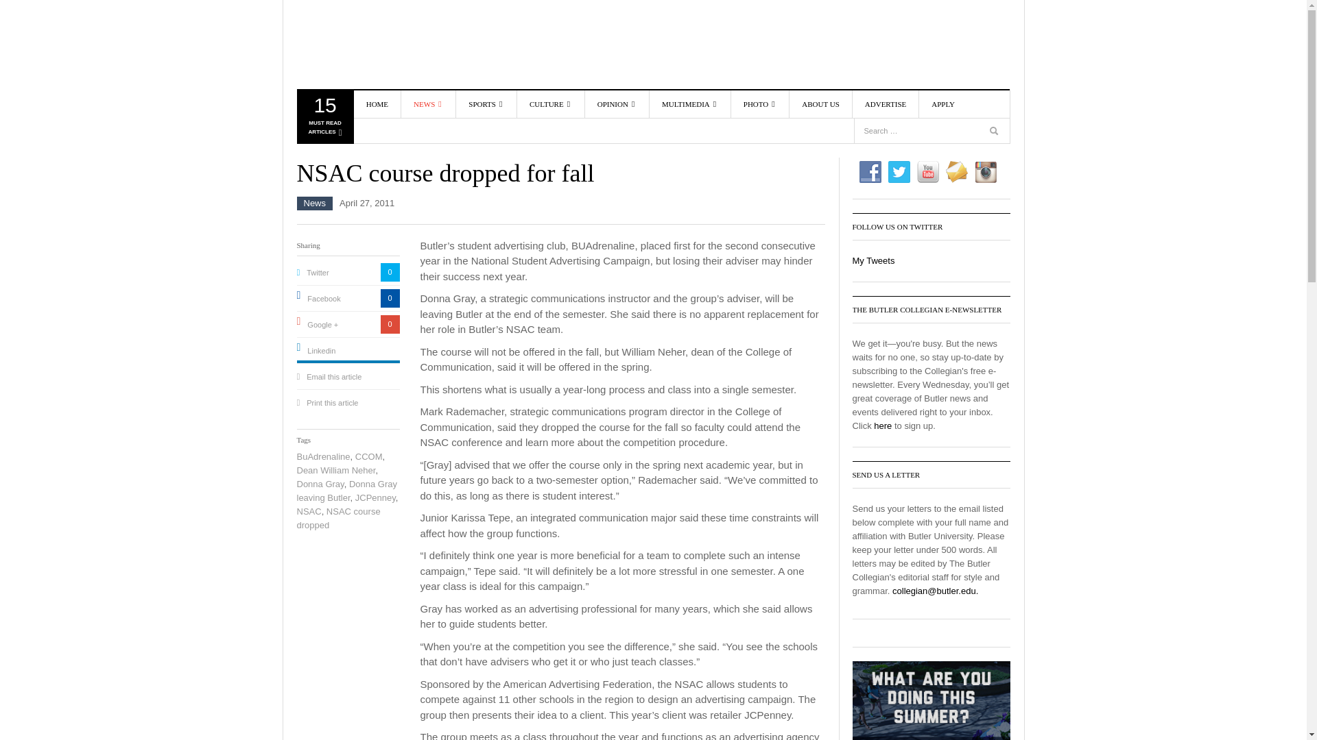 This screenshot has width=1317, height=740. Describe the element at coordinates (428, 103) in the screenshot. I see `NEWS` at that location.